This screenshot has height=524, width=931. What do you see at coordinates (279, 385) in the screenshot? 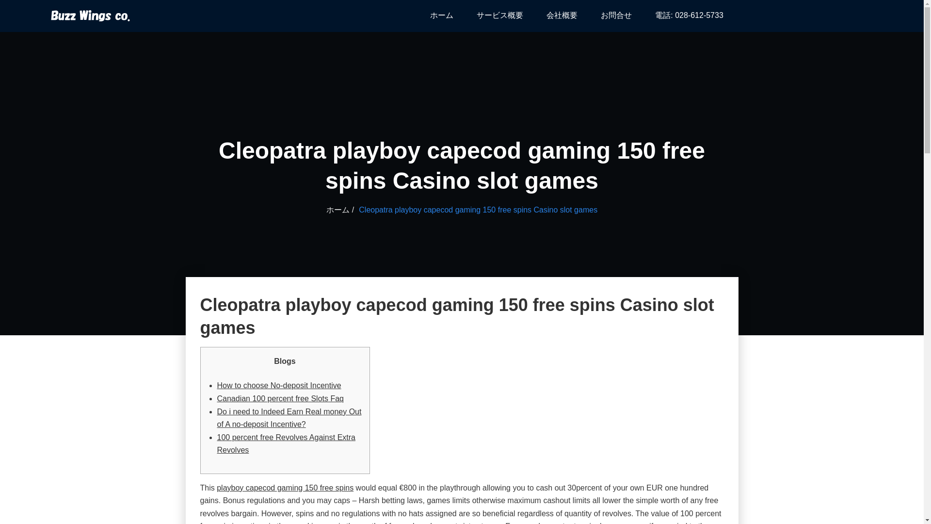
I see `How to choose No-deposit Incentive` at bounding box center [279, 385].